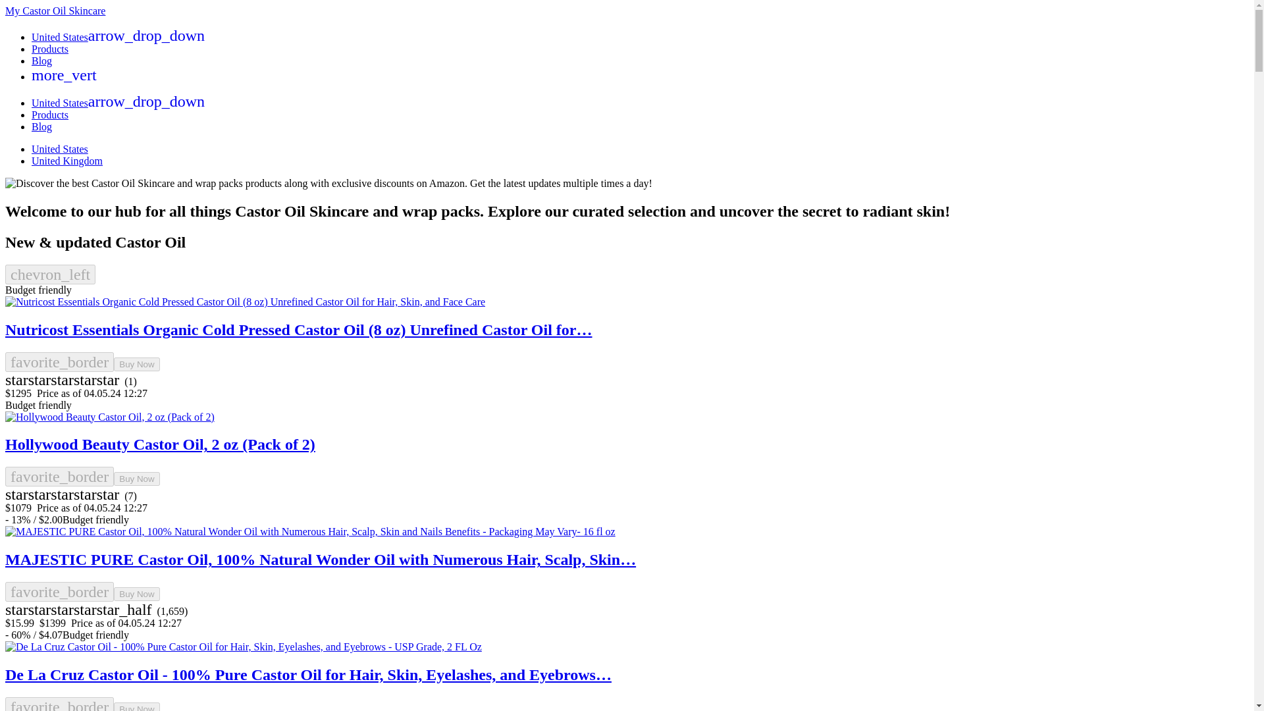 Image resolution: width=1264 pixels, height=711 pixels. I want to click on United States, so click(60, 149).